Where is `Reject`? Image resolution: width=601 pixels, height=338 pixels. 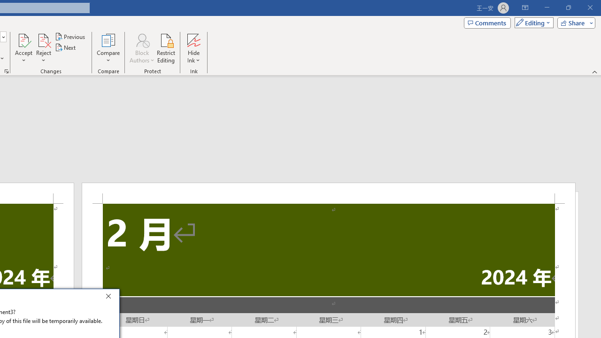 Reject is located at coordinates (43, 48).